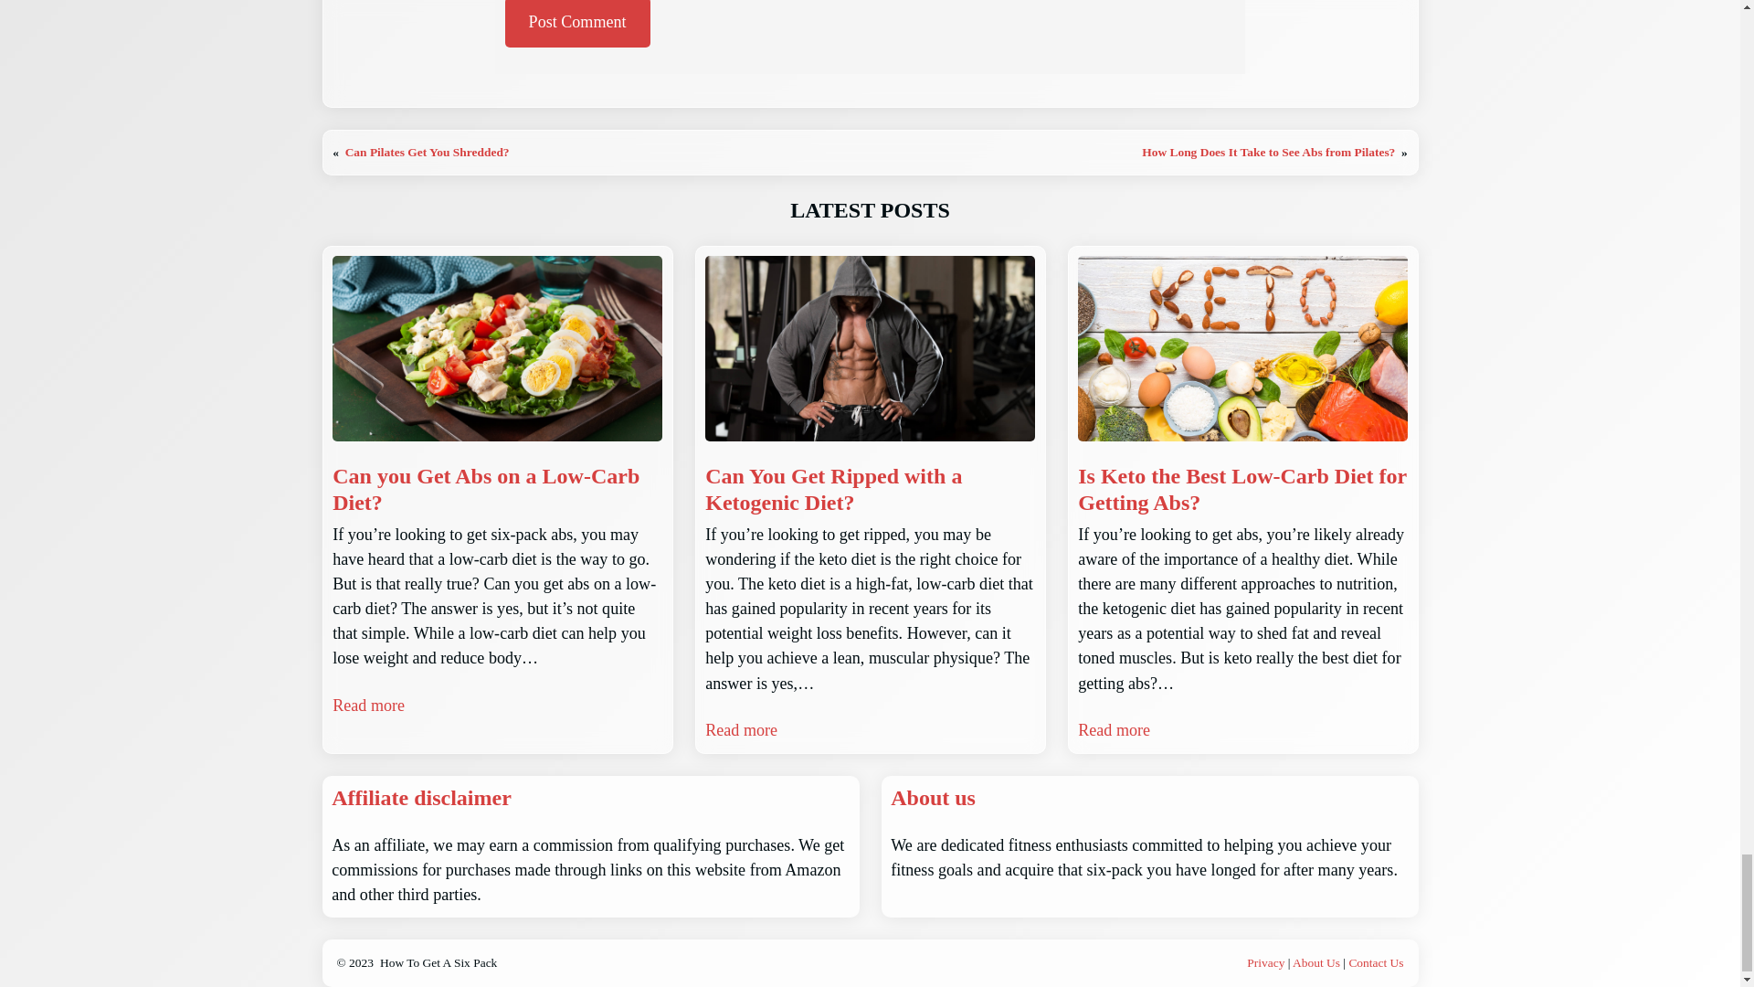 This screenshot has width=1754, height=987. Describe the element at coordinates (438, 962) in the screenshot. I see `How To Get A Six Pack` at that location.